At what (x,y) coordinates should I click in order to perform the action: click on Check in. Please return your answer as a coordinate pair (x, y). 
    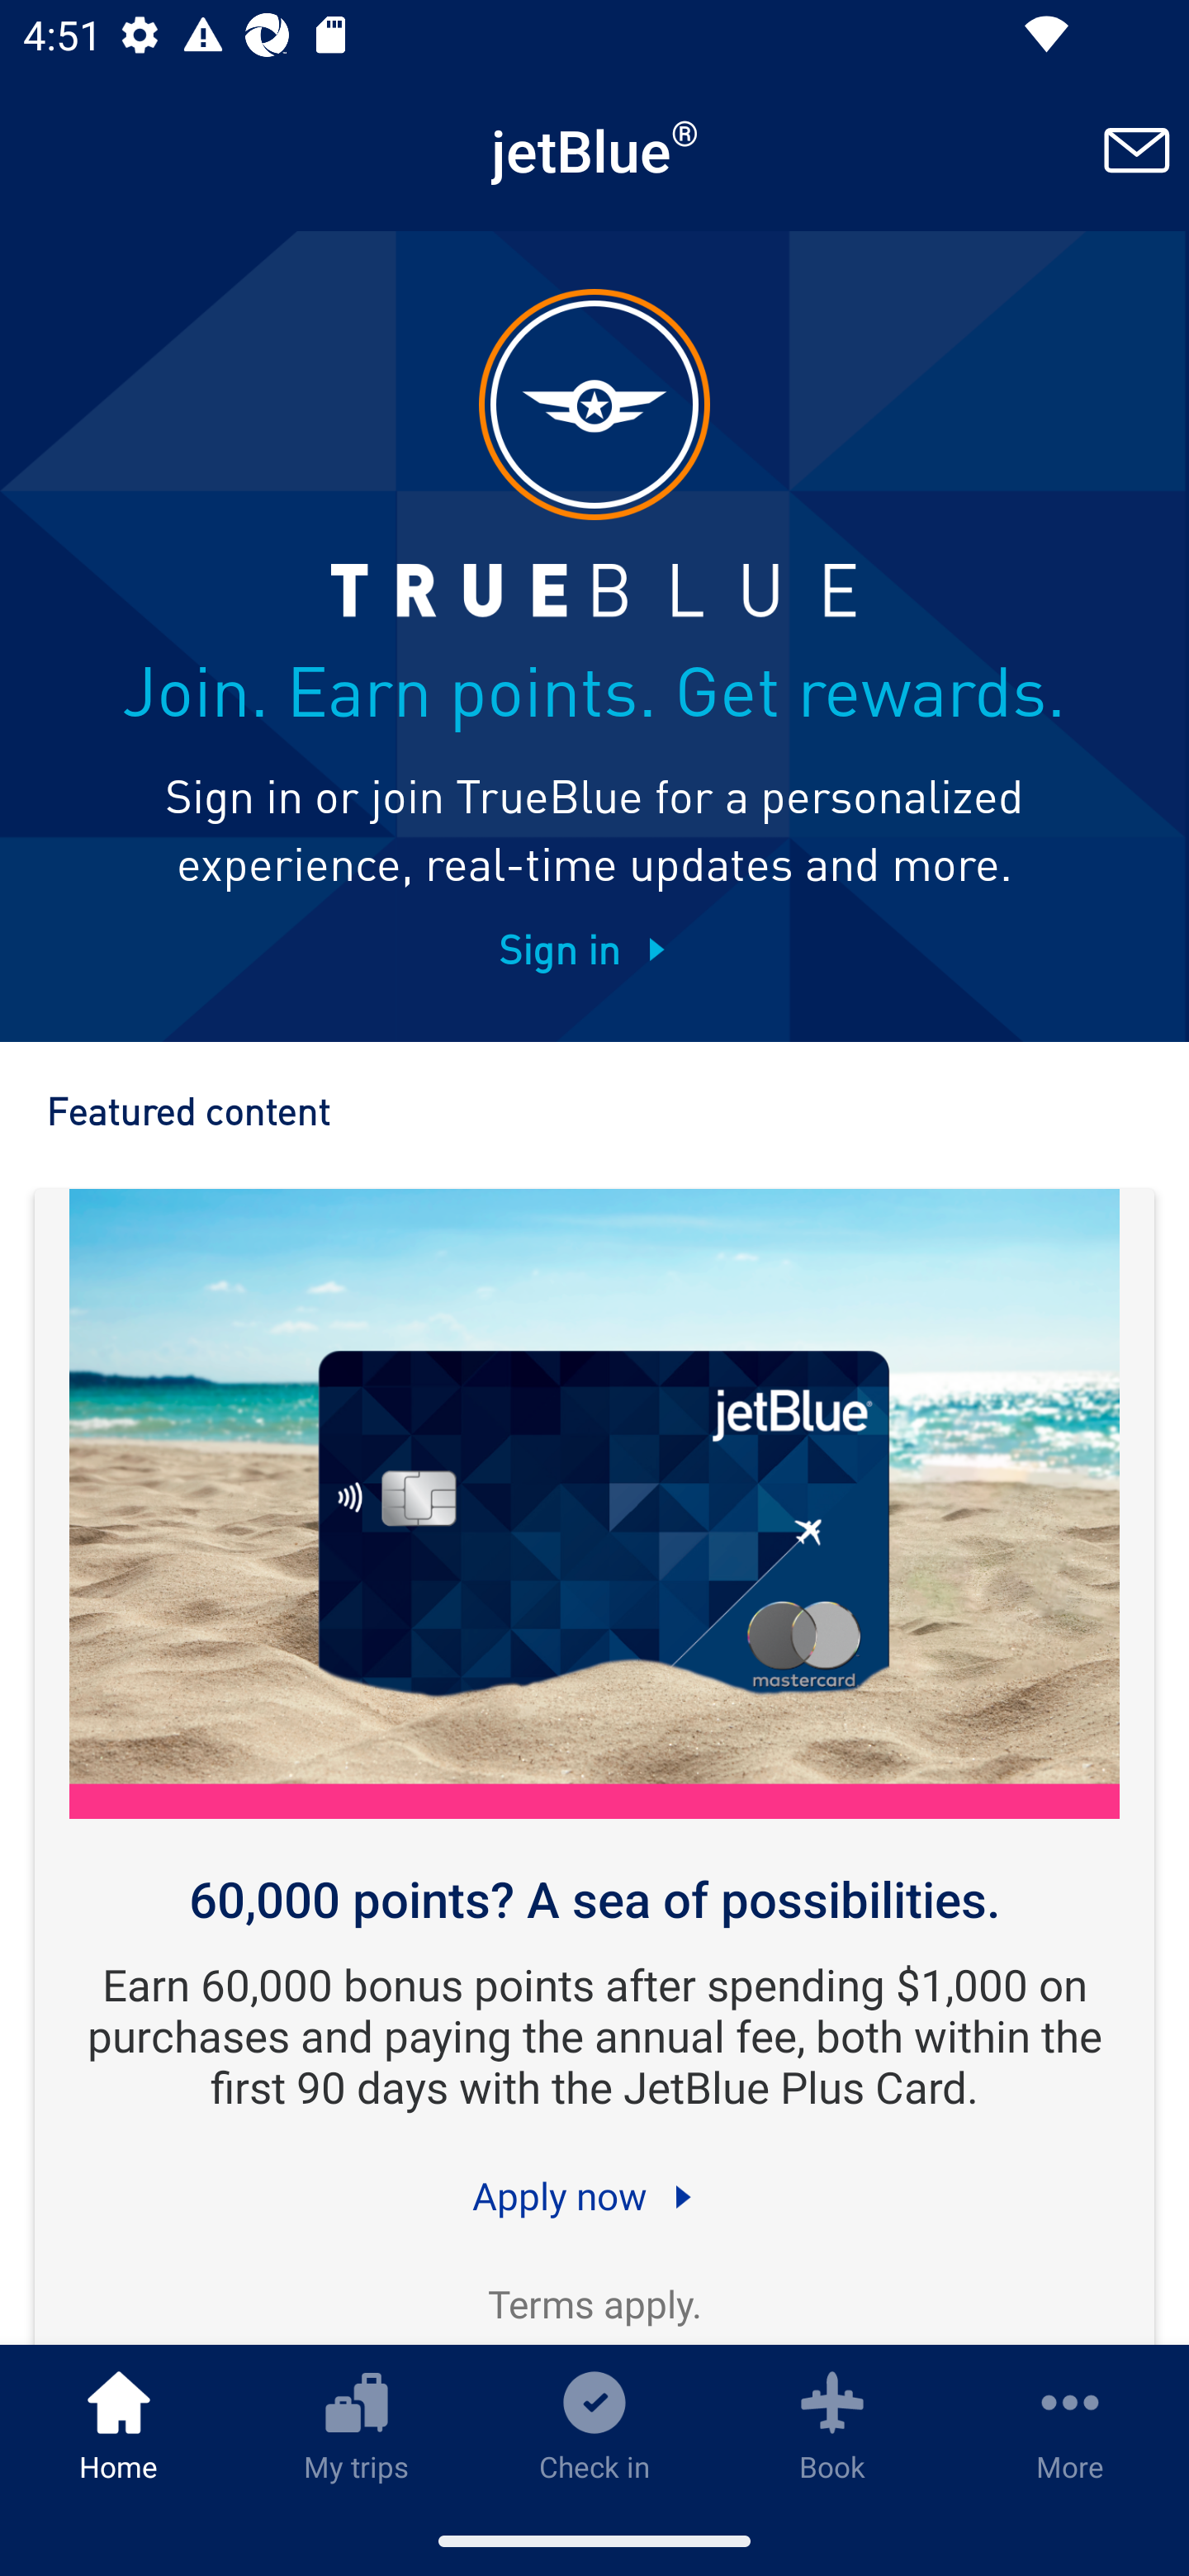
    Looking at the image, I should click on (594, 2425).